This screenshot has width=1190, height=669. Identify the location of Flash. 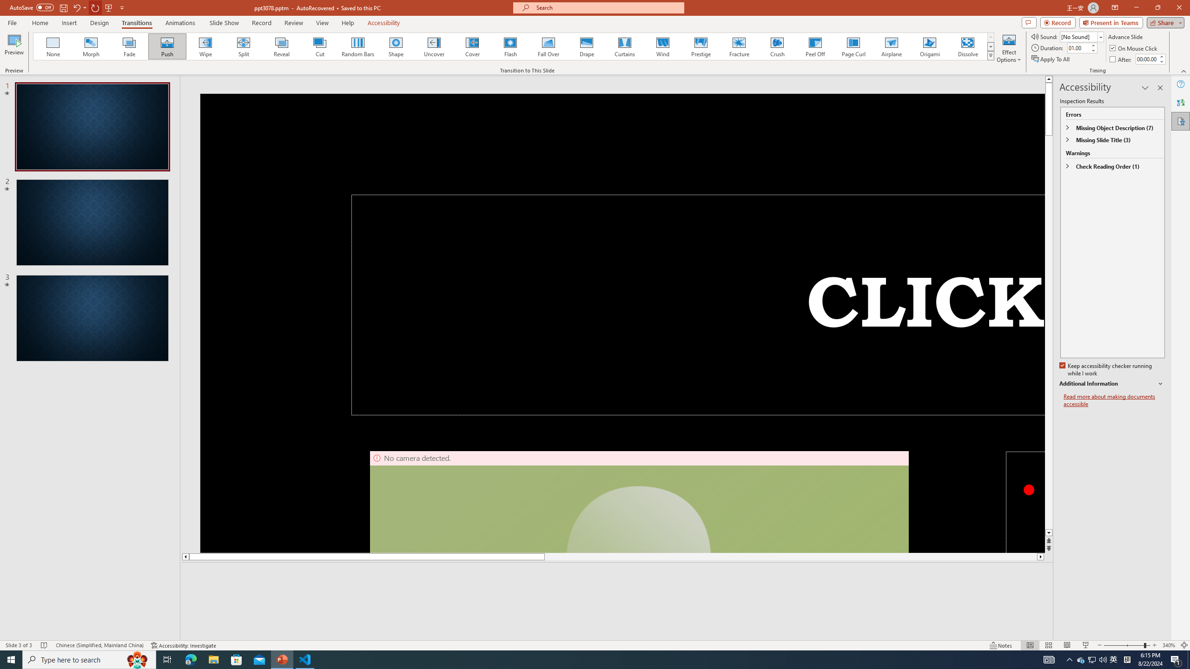
(510, 46).